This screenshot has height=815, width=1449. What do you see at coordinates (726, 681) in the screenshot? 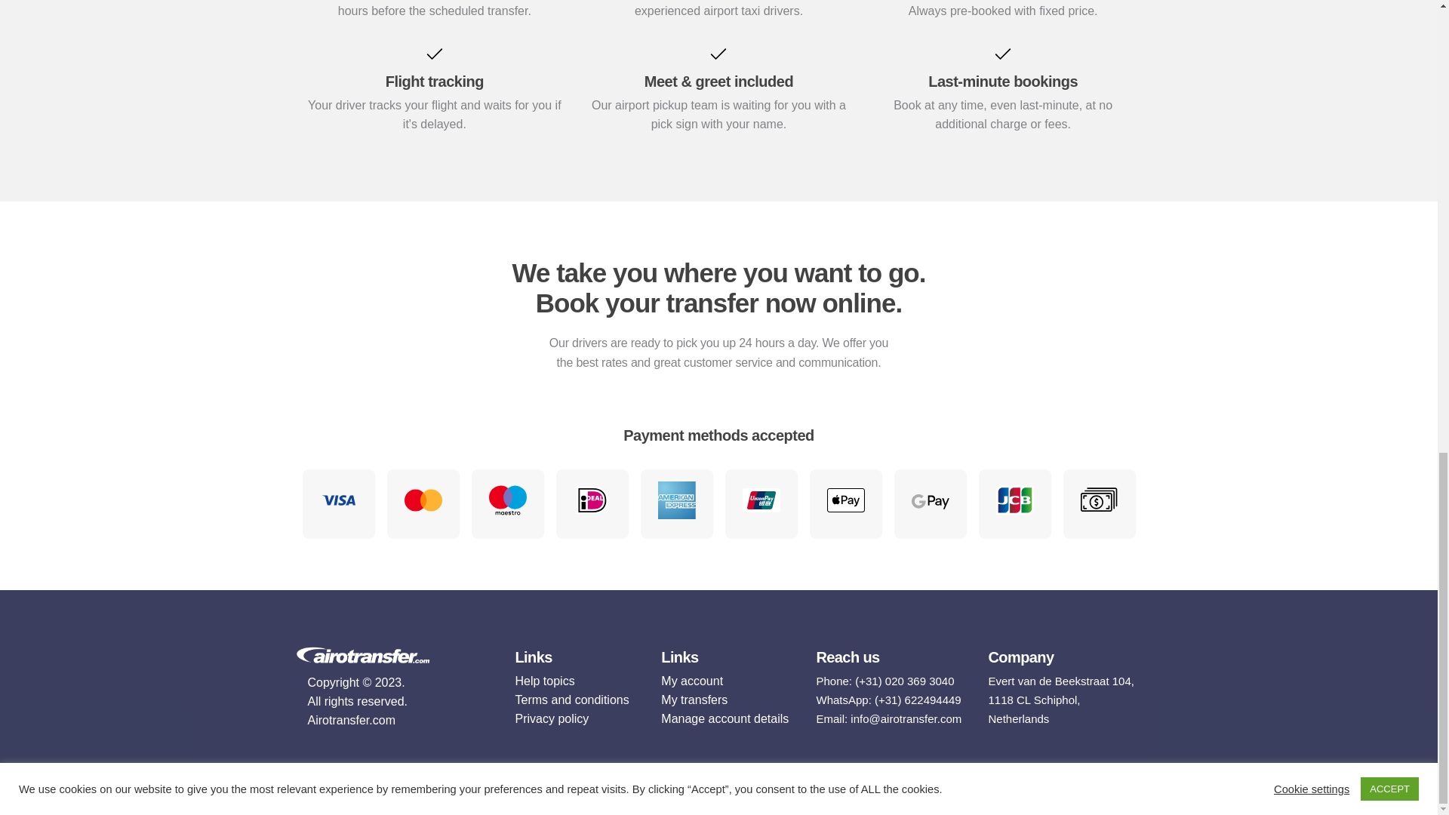
I see `My account` at bounding box center [726, 681].